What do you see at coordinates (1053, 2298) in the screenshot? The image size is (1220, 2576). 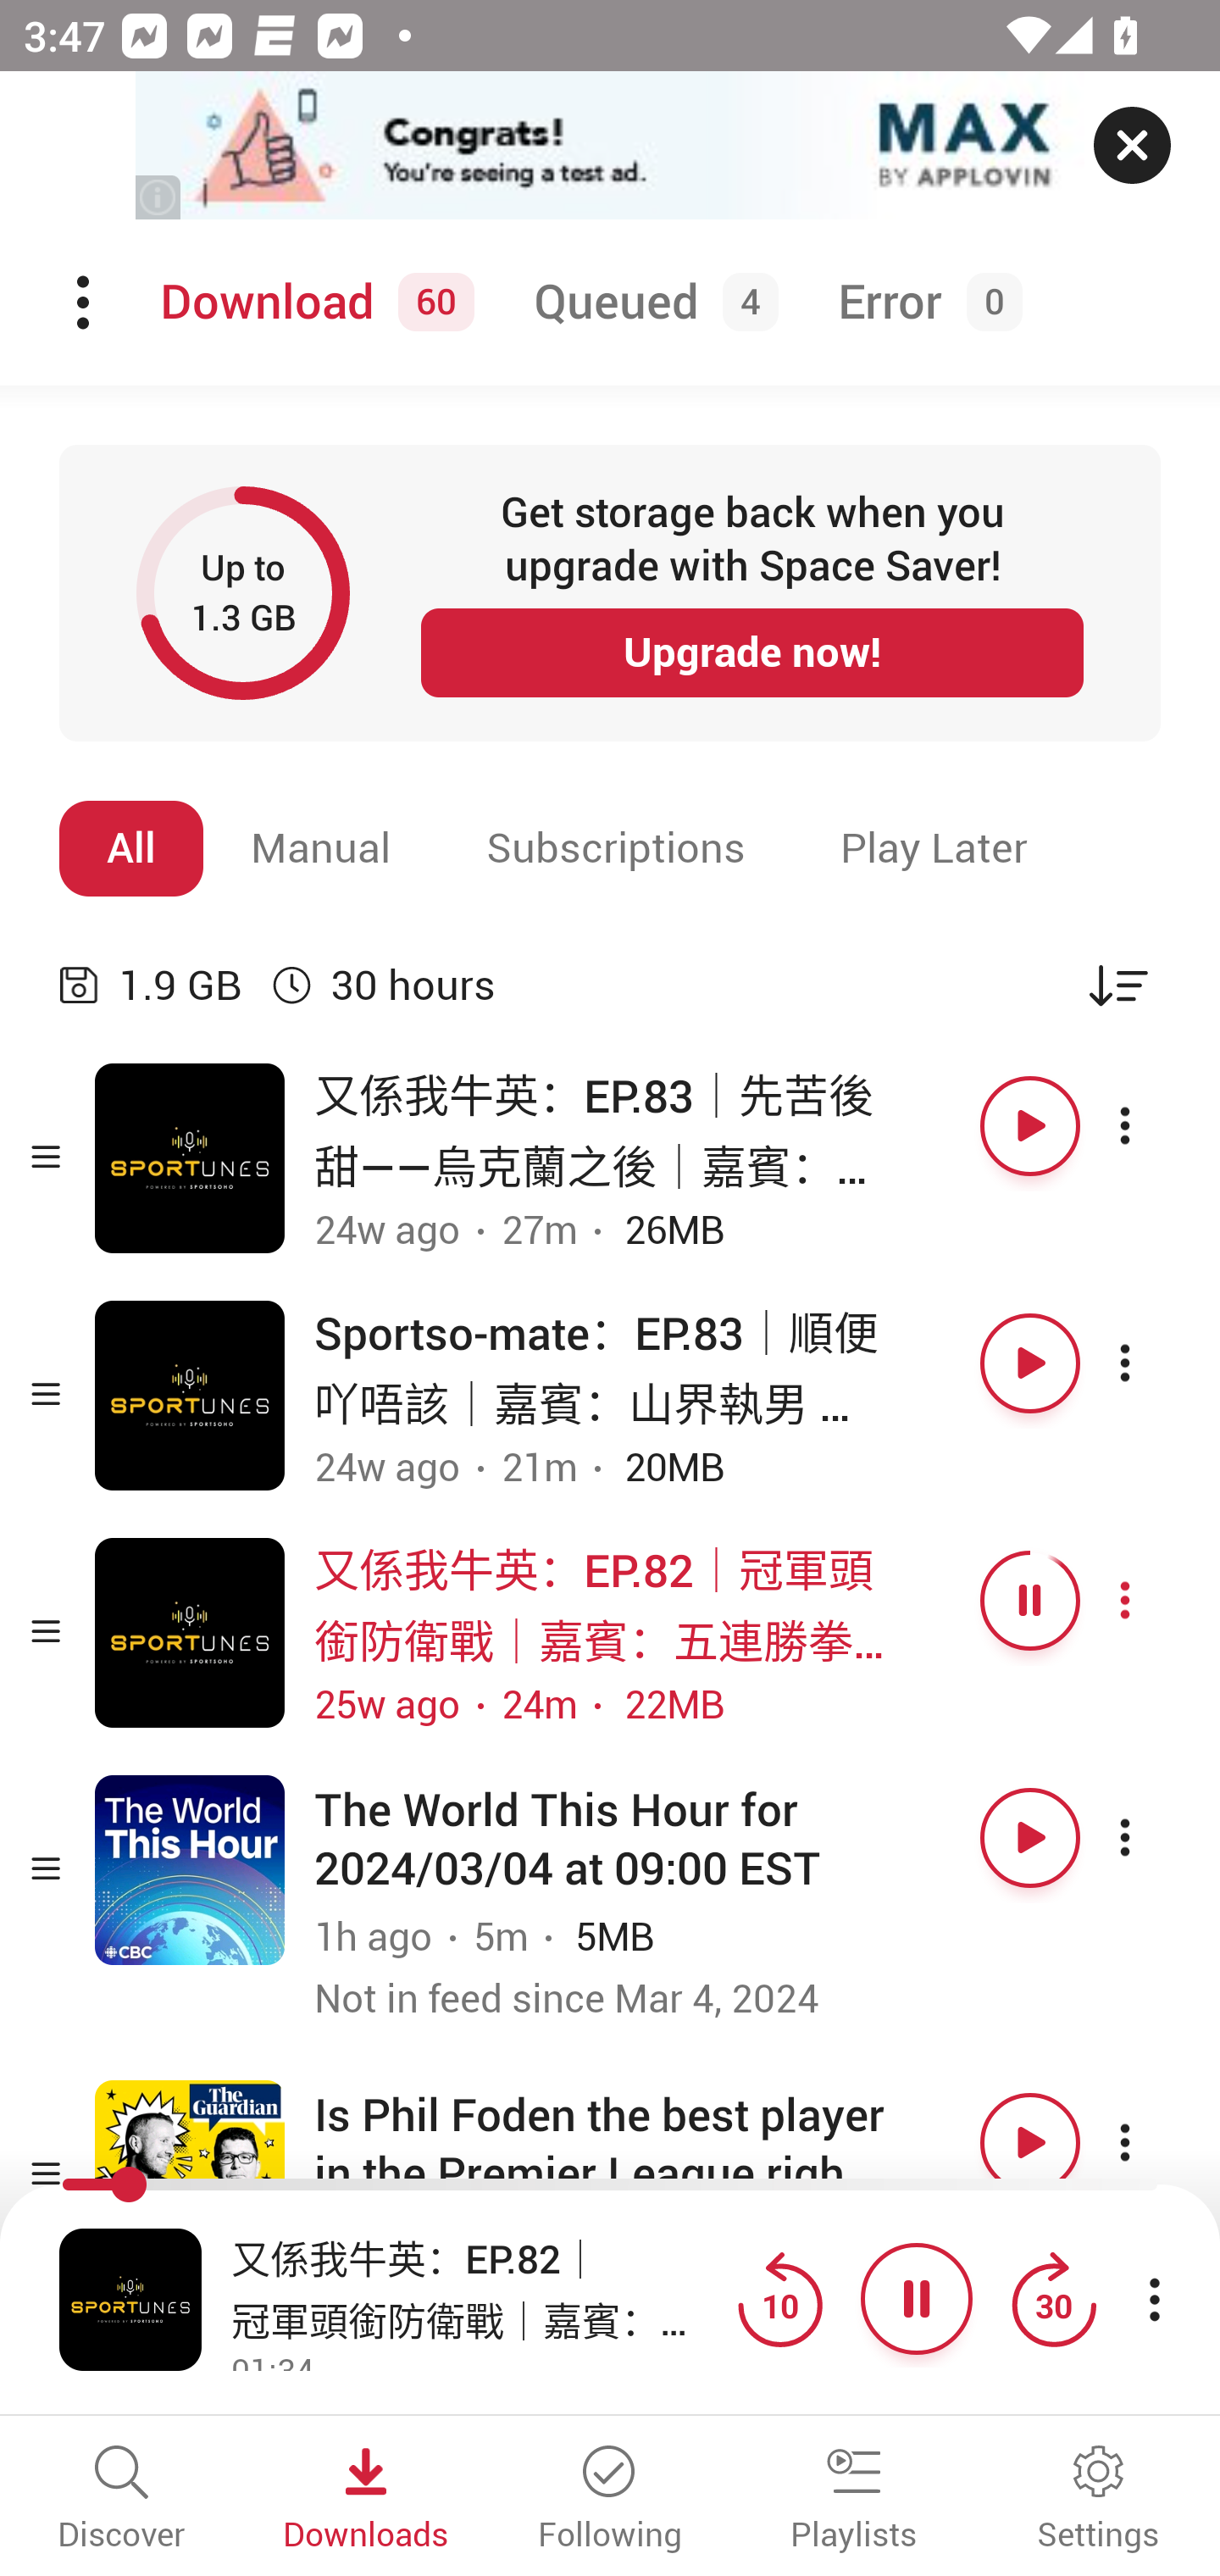 I see `Jump forward` at bounding box center [1053, 2298].